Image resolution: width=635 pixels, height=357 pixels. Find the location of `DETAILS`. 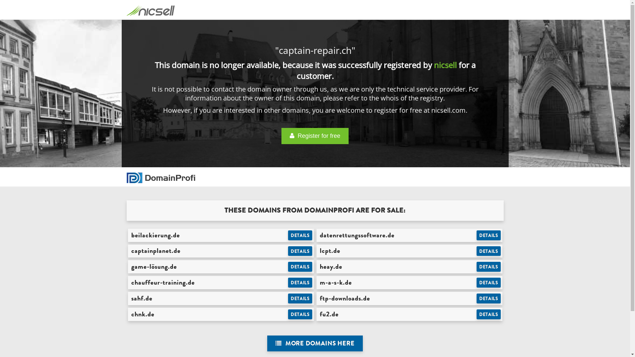

DETAILS is located at coordinates (300, 283).